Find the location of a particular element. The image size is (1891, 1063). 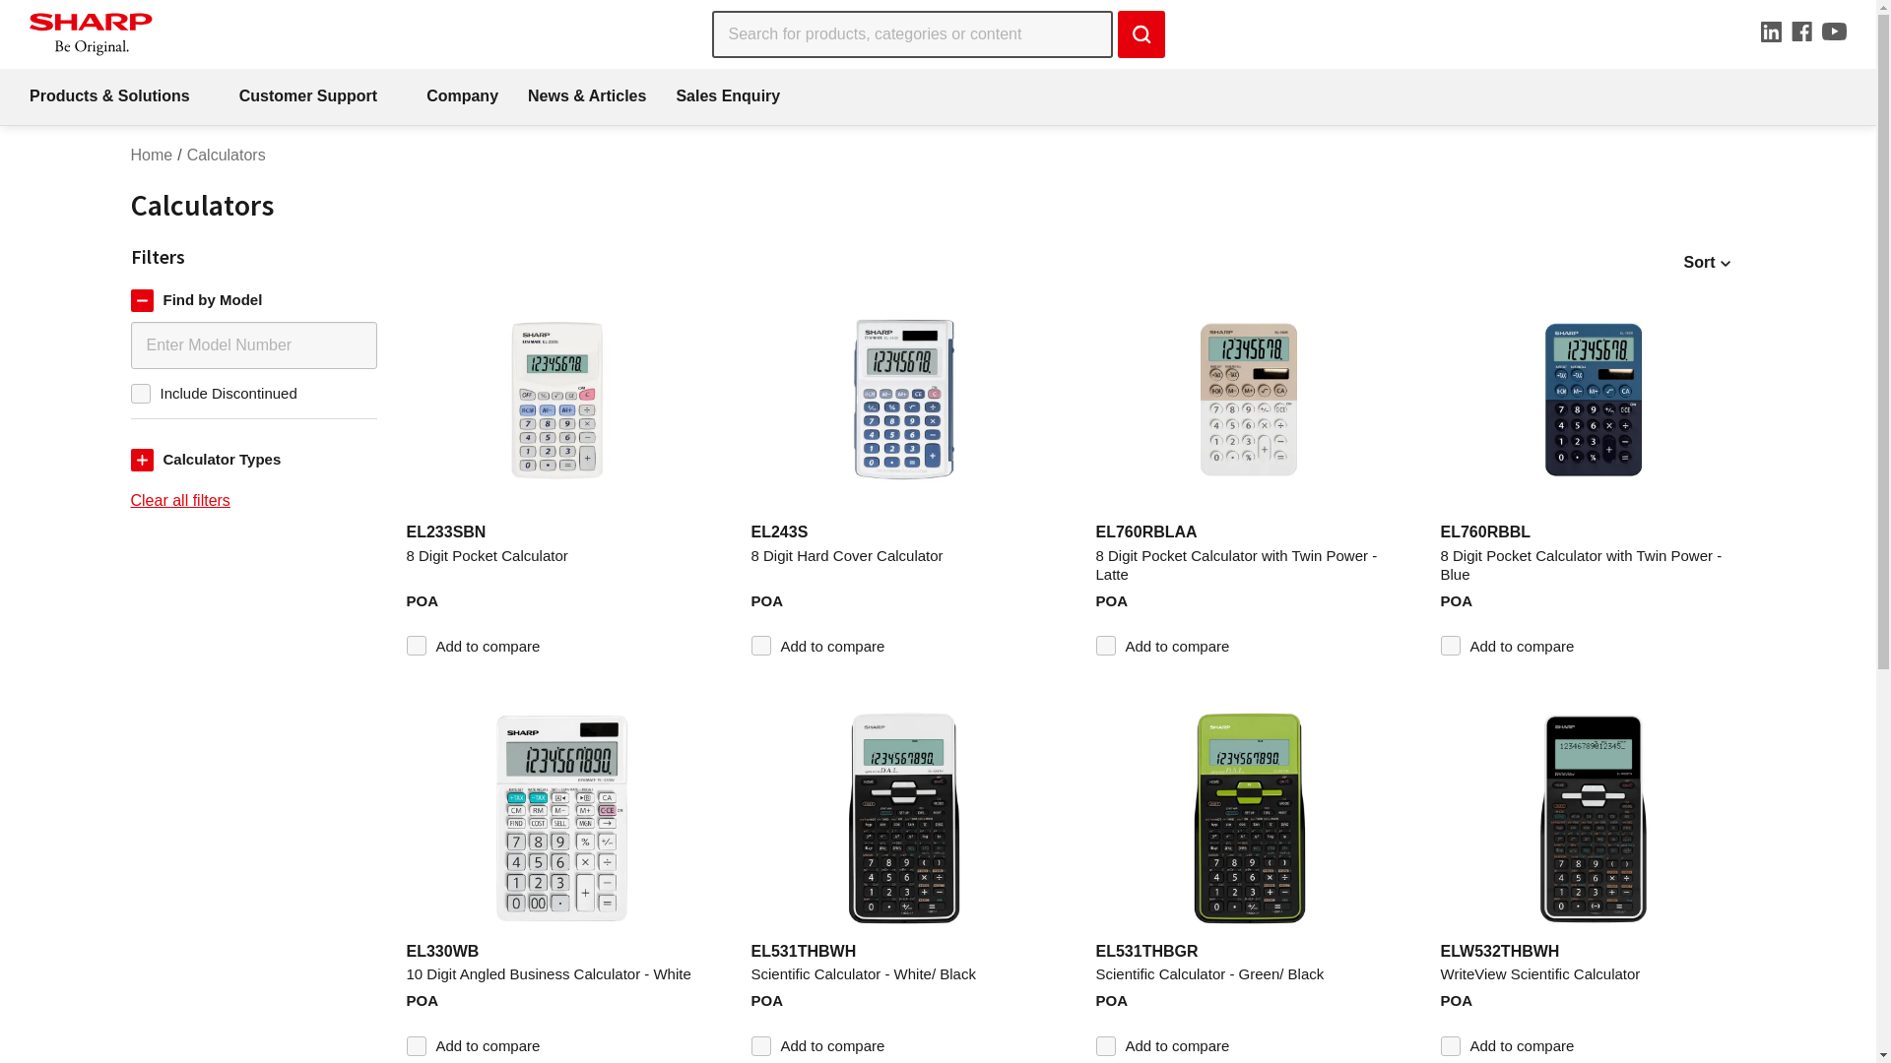

Customer Support is located at coordinates (318, 96).